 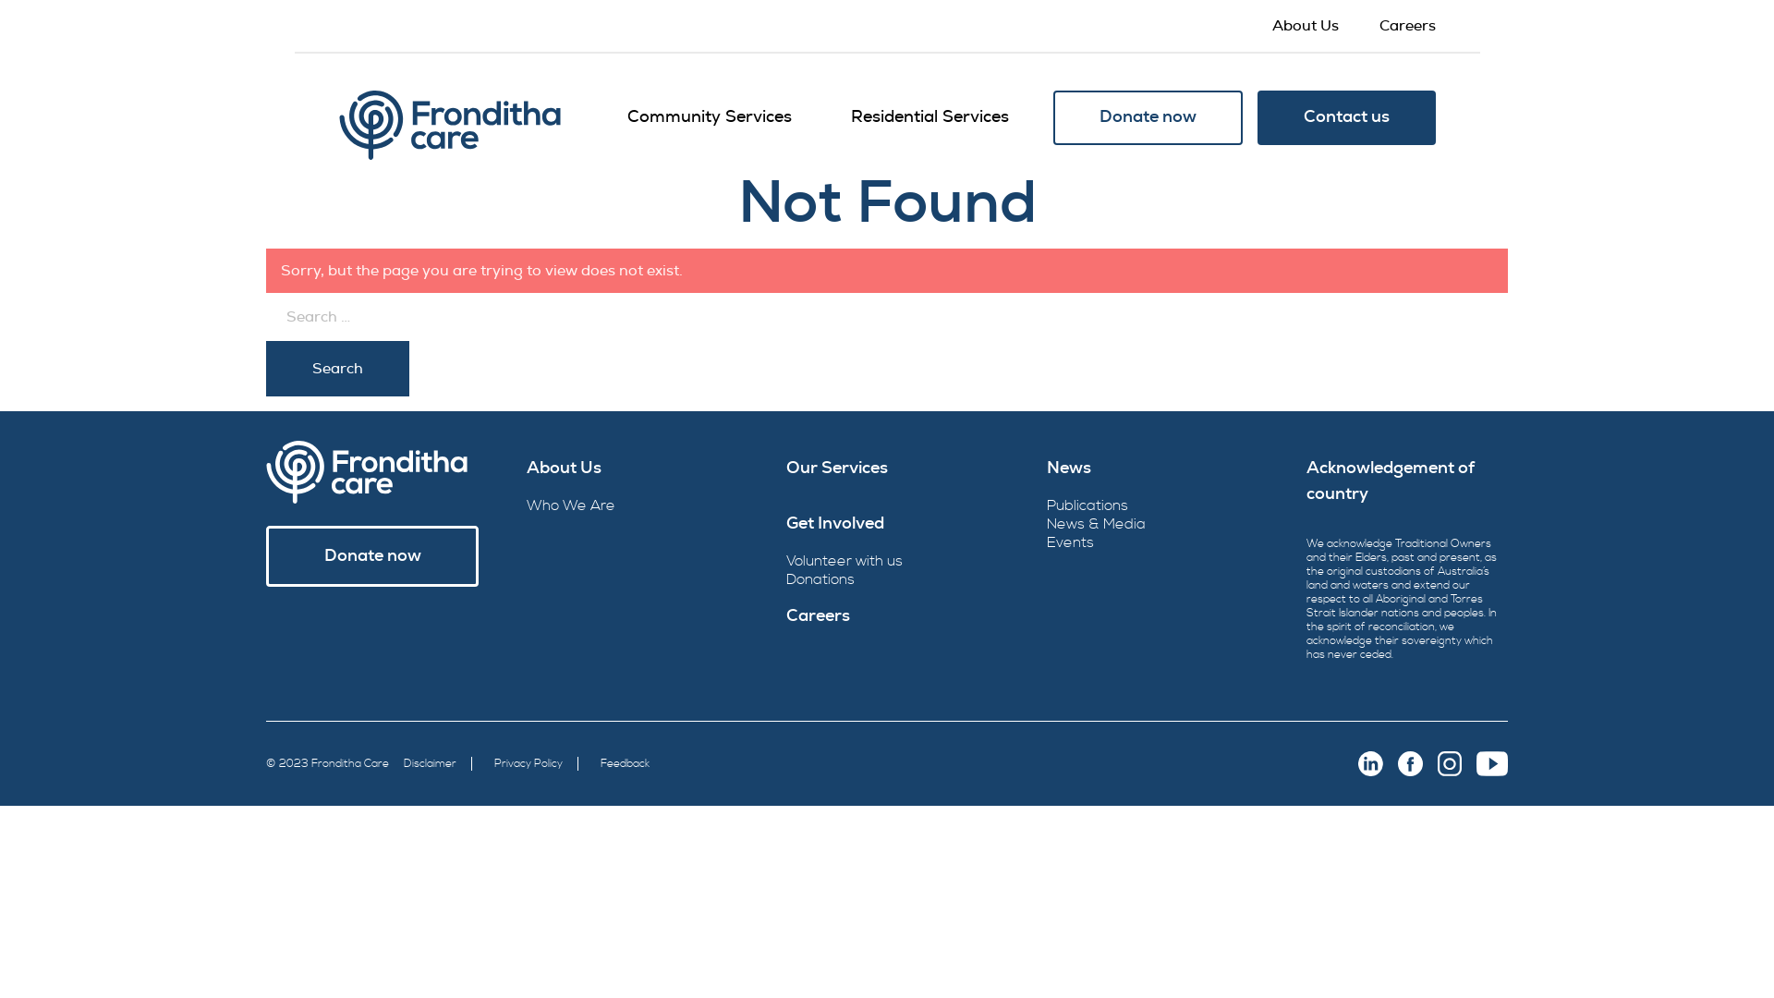 I want to click on Search, so click(x=338, y=369).